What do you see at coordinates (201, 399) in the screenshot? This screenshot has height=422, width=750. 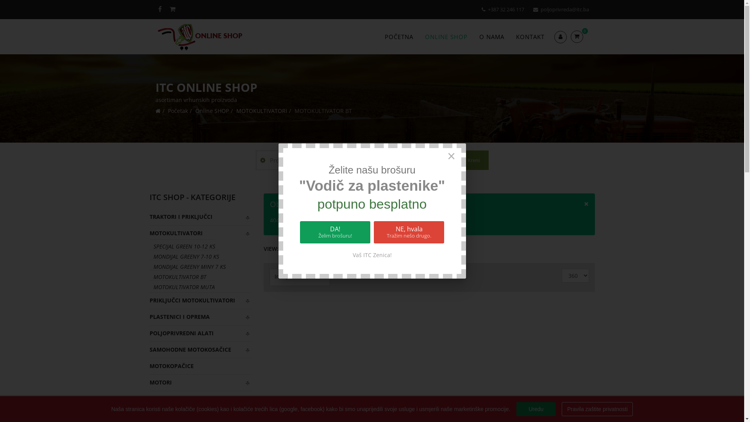 I see `OPREMA ZA MLJEKARSTVO` at bounding box center [201, 399].